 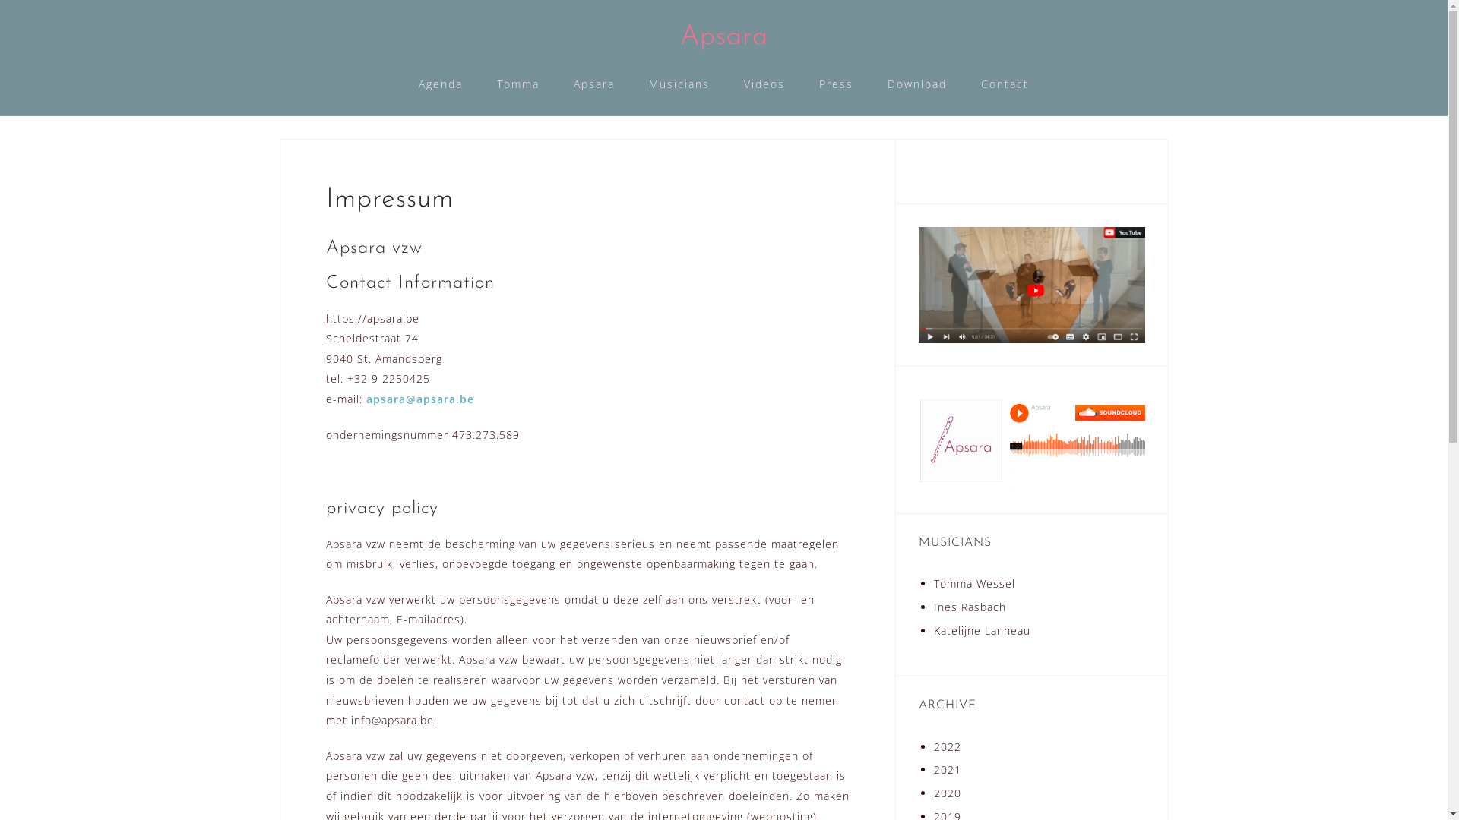 What do you see at coordinates (420, 399) in the screenshot?
I see `apsara@apsara.be` at bounding box center [420, 399].